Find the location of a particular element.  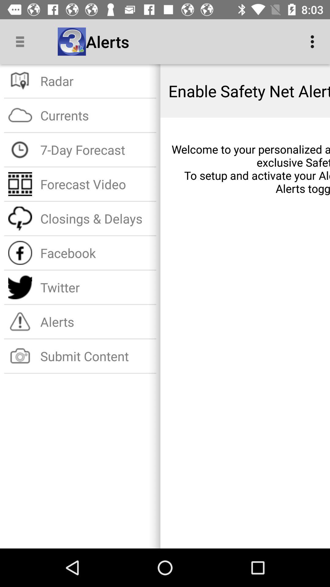

jump to radar item is located at coordinates (96, 81).